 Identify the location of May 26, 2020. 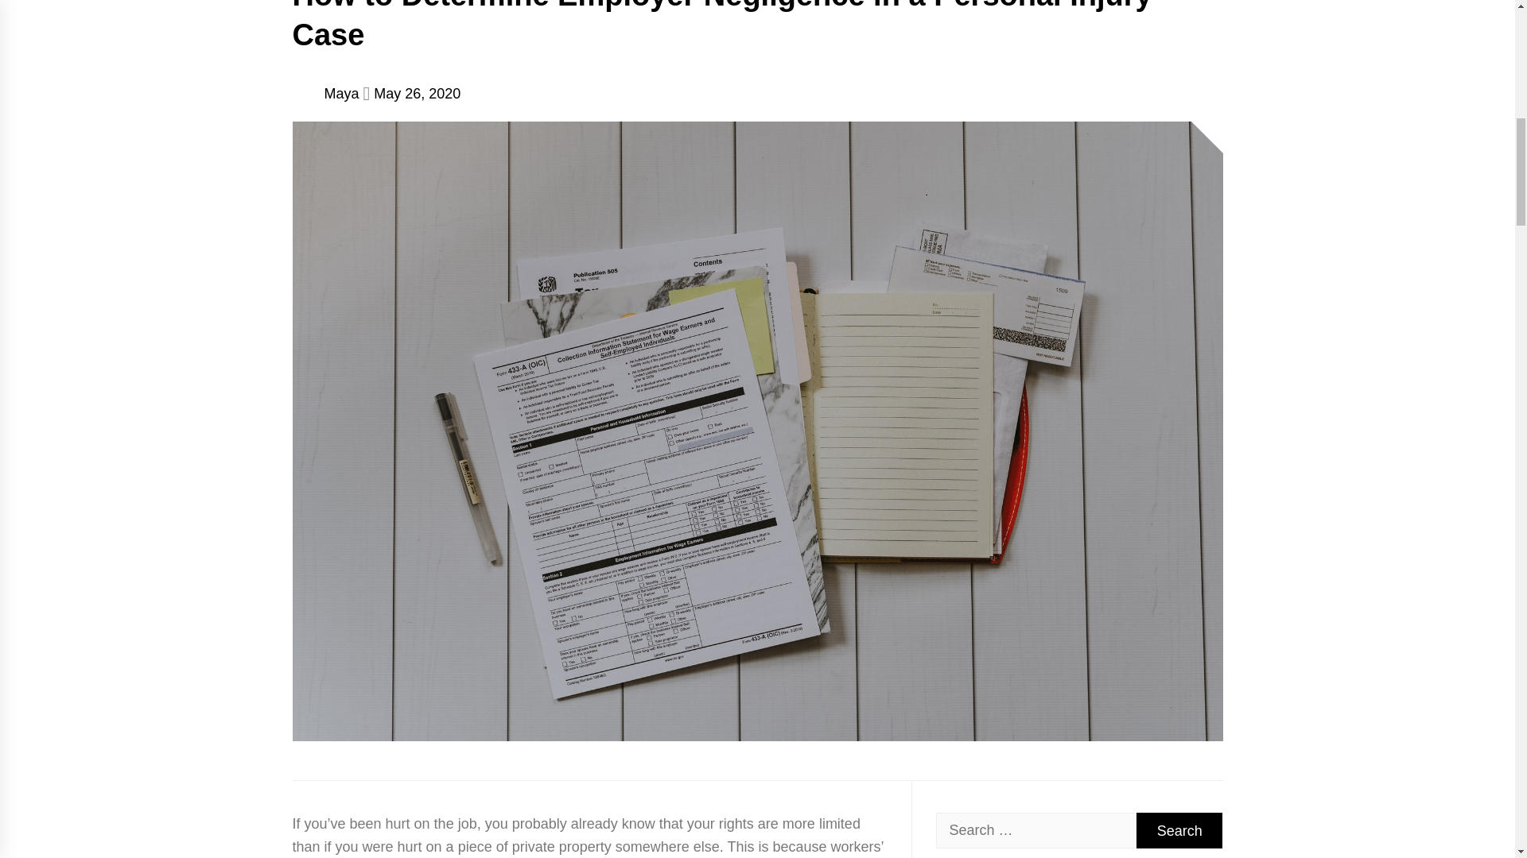
(417, 94).